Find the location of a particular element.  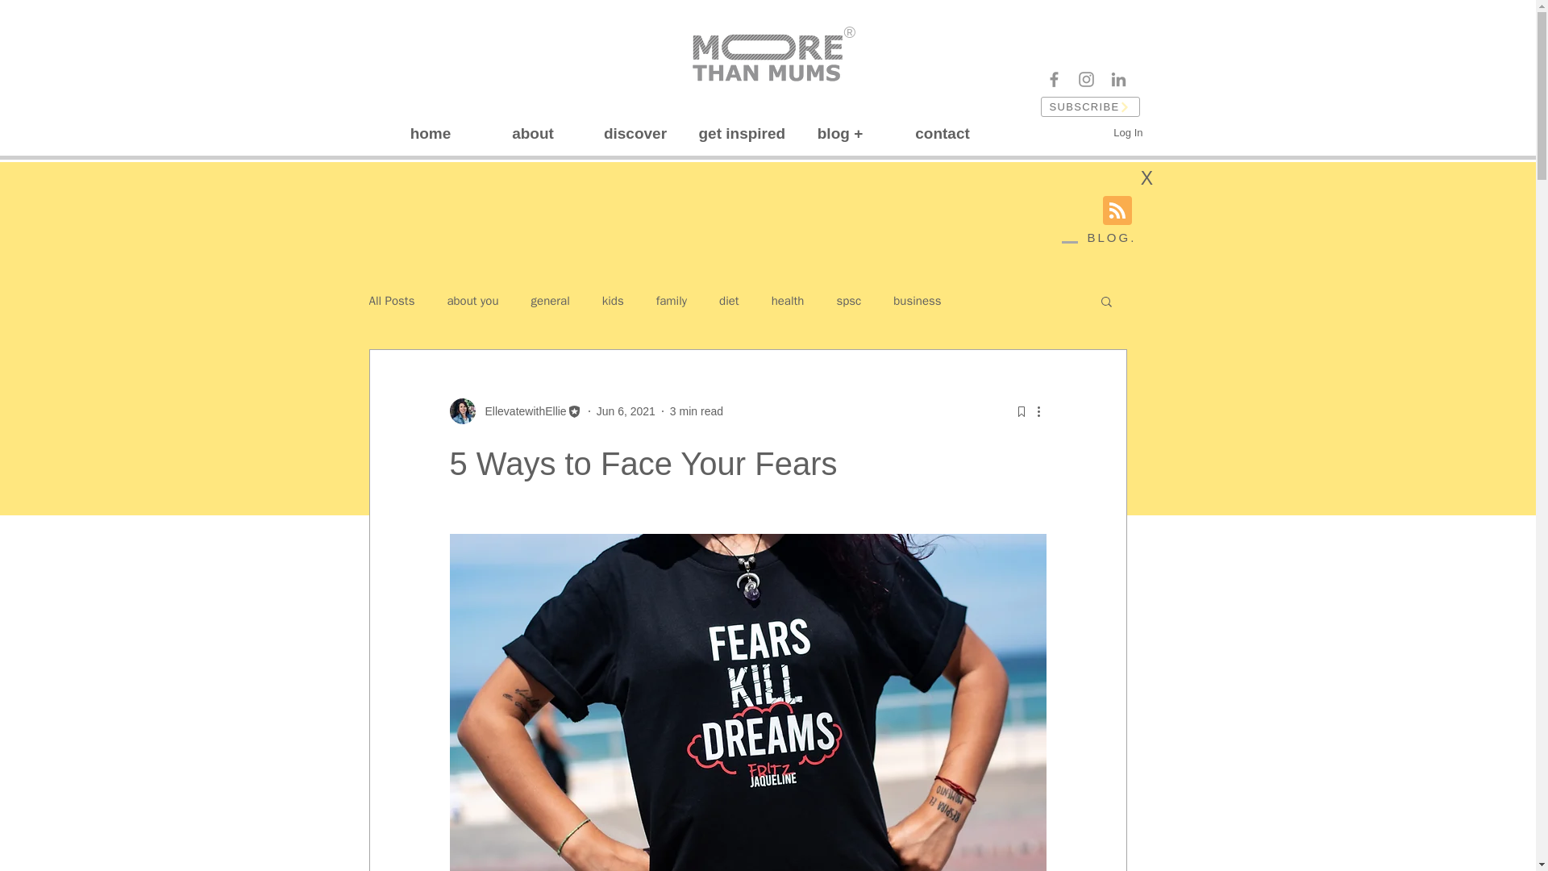

discover is located at coordinates (634, 134).